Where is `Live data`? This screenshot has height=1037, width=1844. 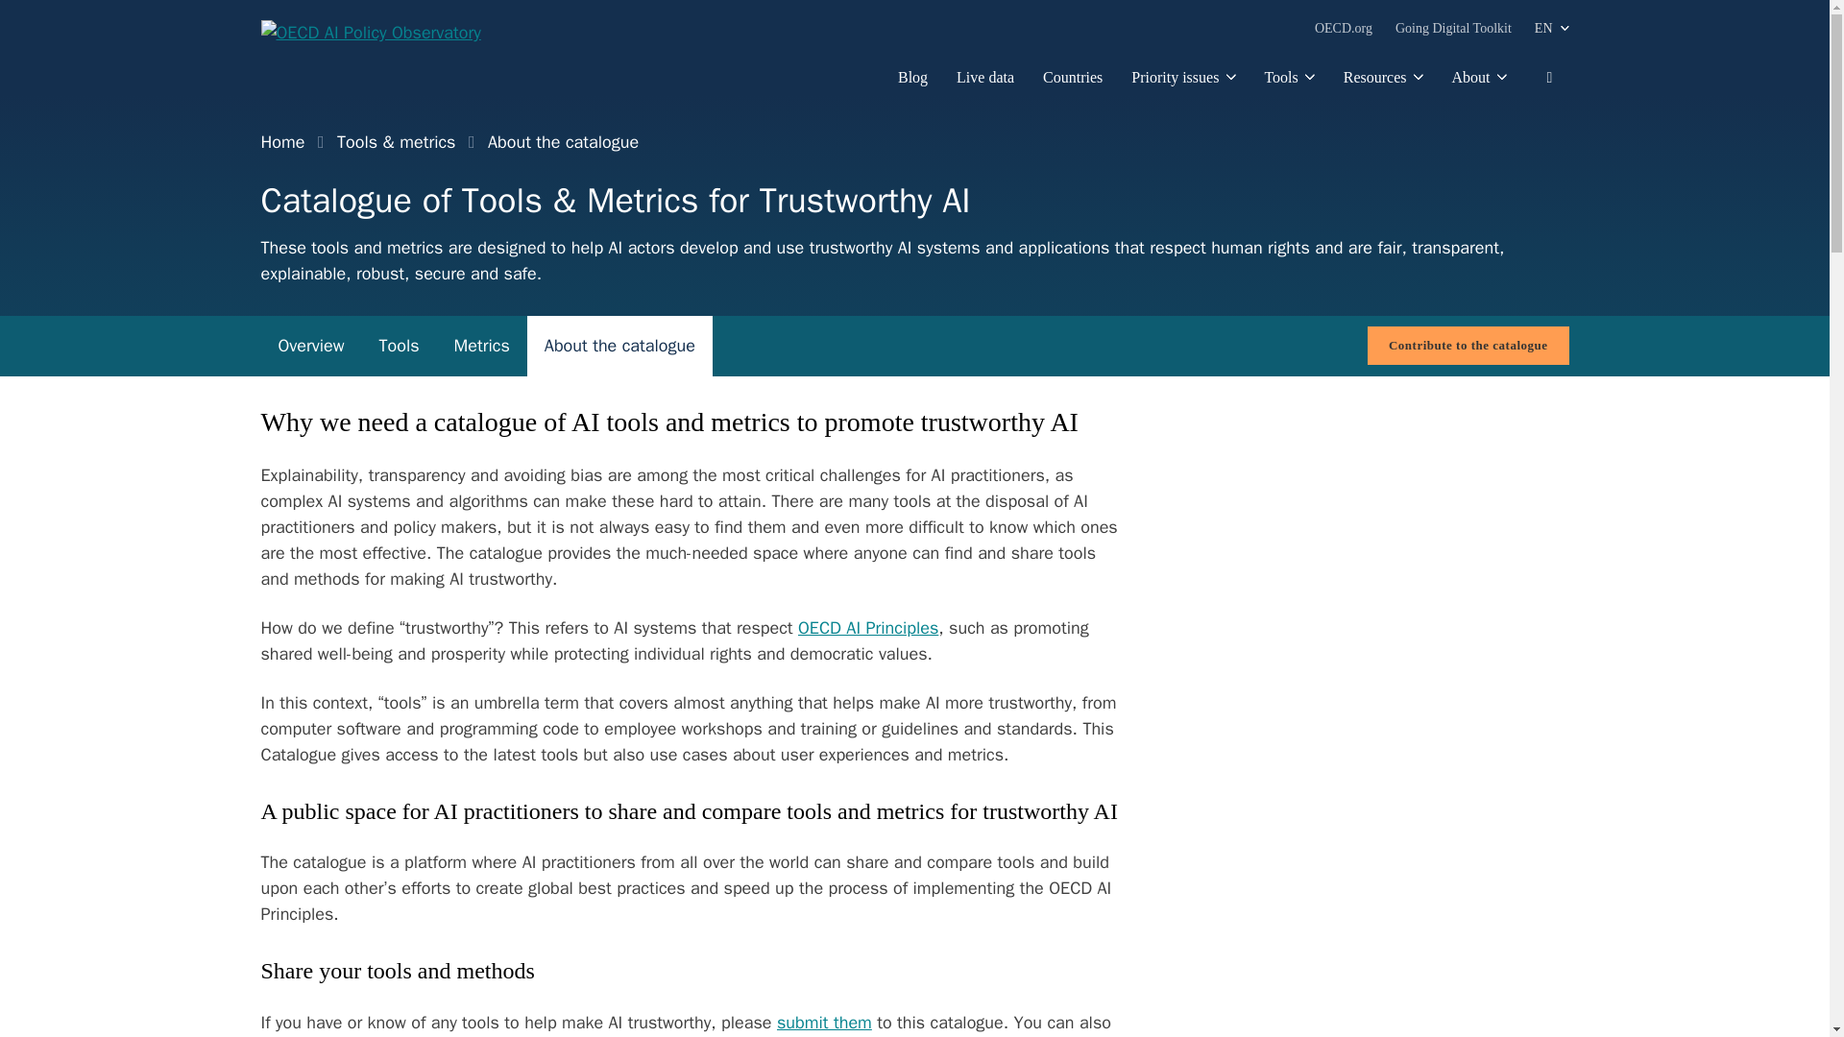 Live data is located at coordinates (985, 86).